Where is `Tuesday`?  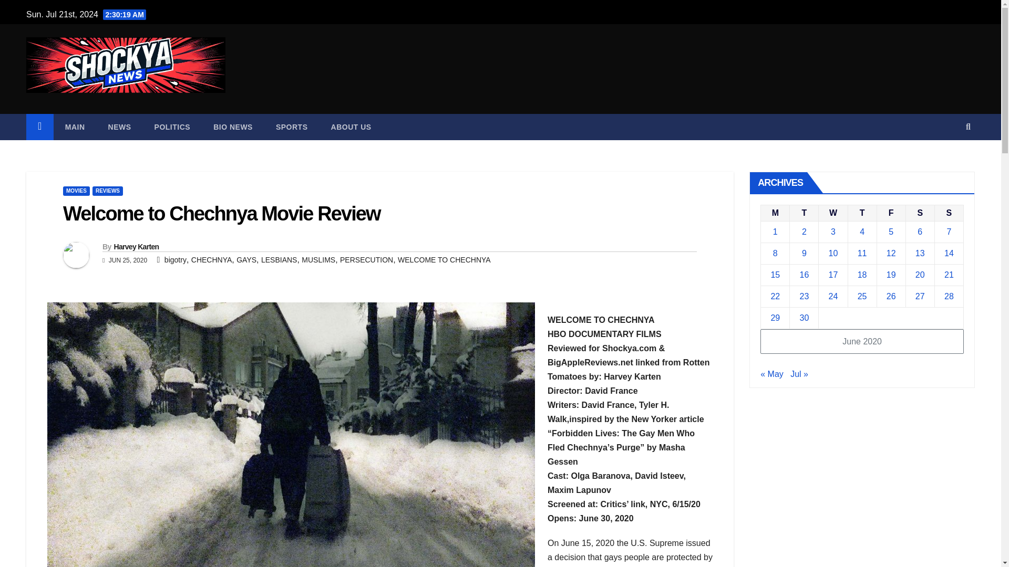 Tuesday is located at coordinates (804, 213).